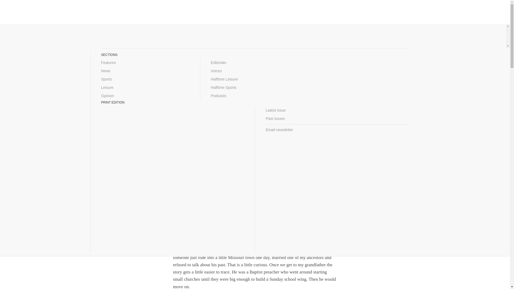 The height and width of the screenshot is (289, 514). I want to click on Voices, so click(255, 71).